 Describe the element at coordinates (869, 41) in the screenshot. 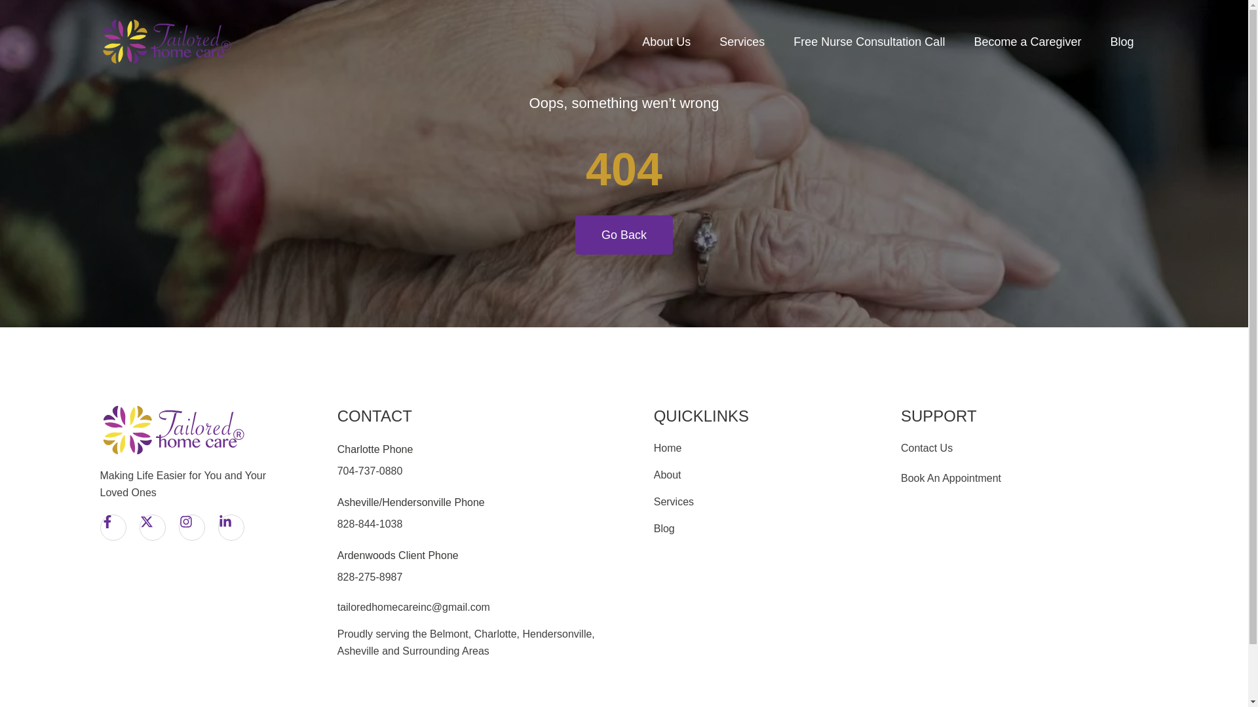

I see `Free Nurse Consultation Call` at that location.